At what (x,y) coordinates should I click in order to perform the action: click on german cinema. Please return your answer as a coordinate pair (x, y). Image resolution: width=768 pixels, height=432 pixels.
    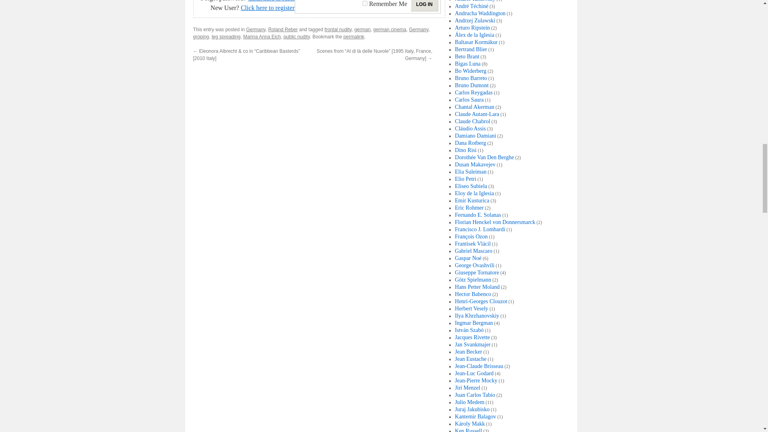
    Looking at the image, I should click on (390, 30).